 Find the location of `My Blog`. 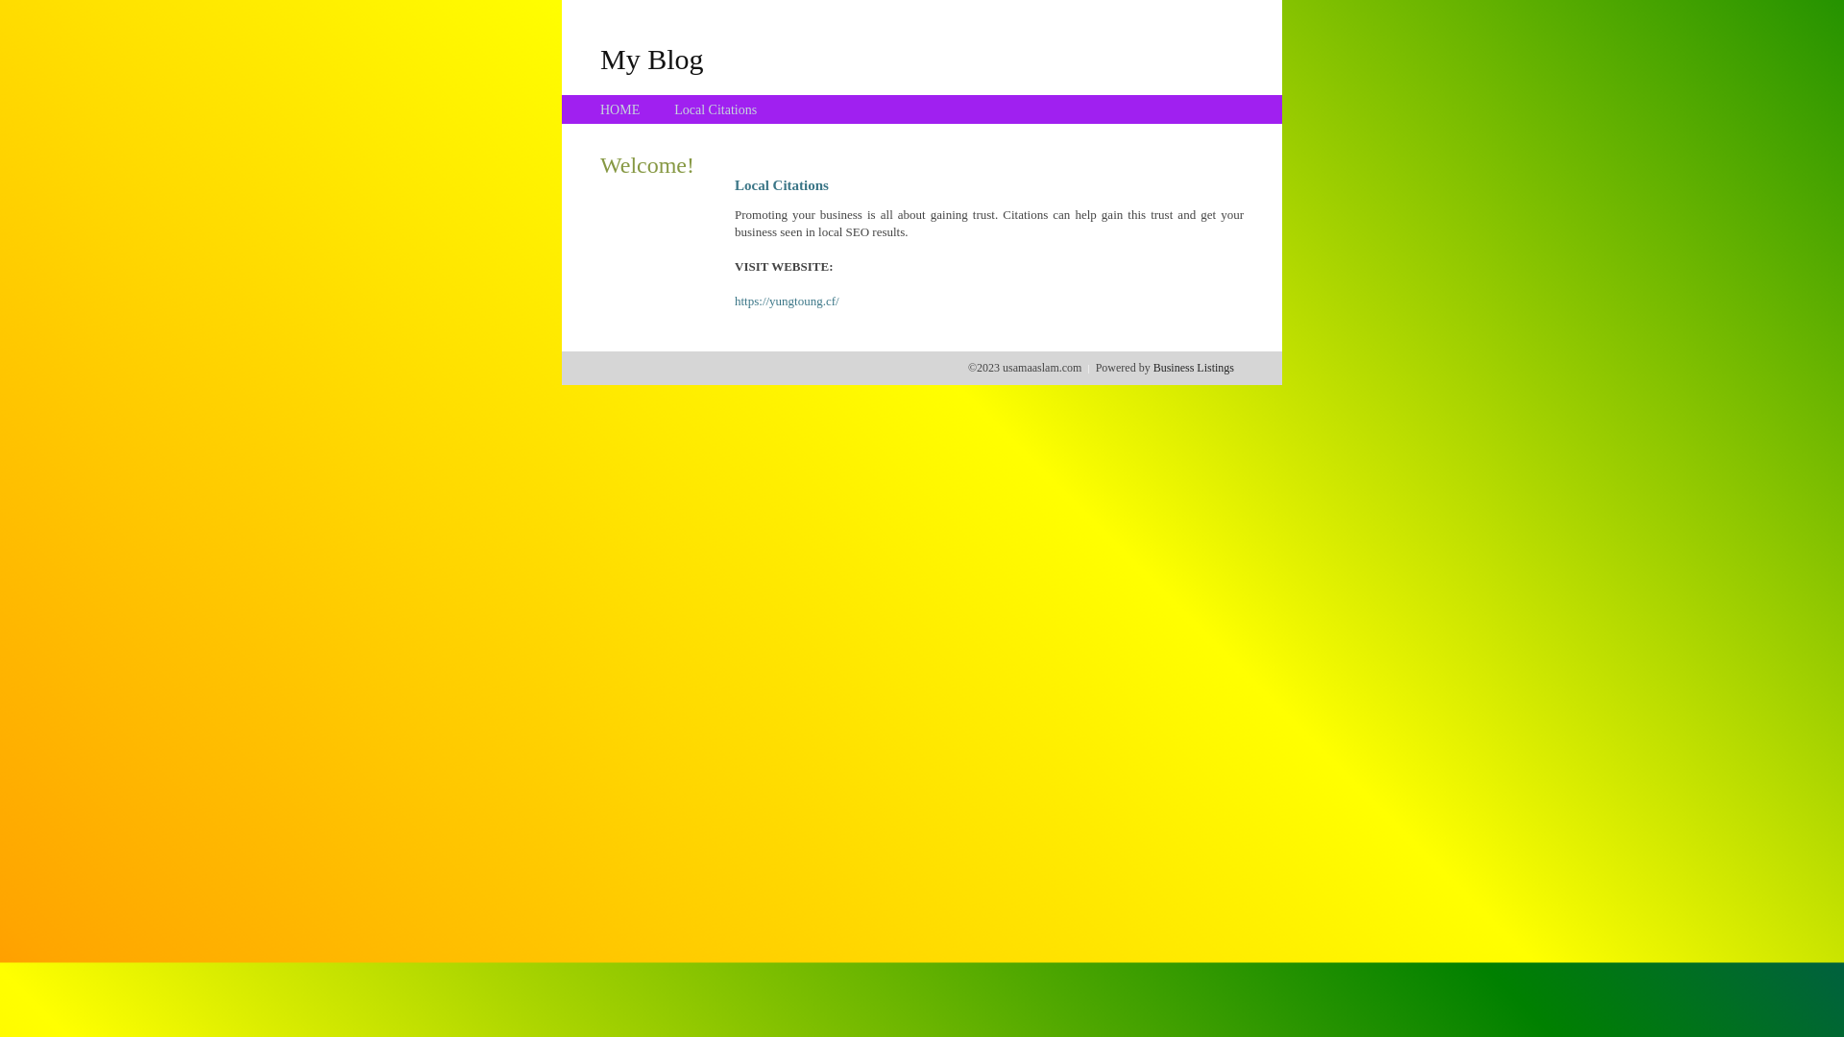

My Blog is located at coordinates (652, 59).